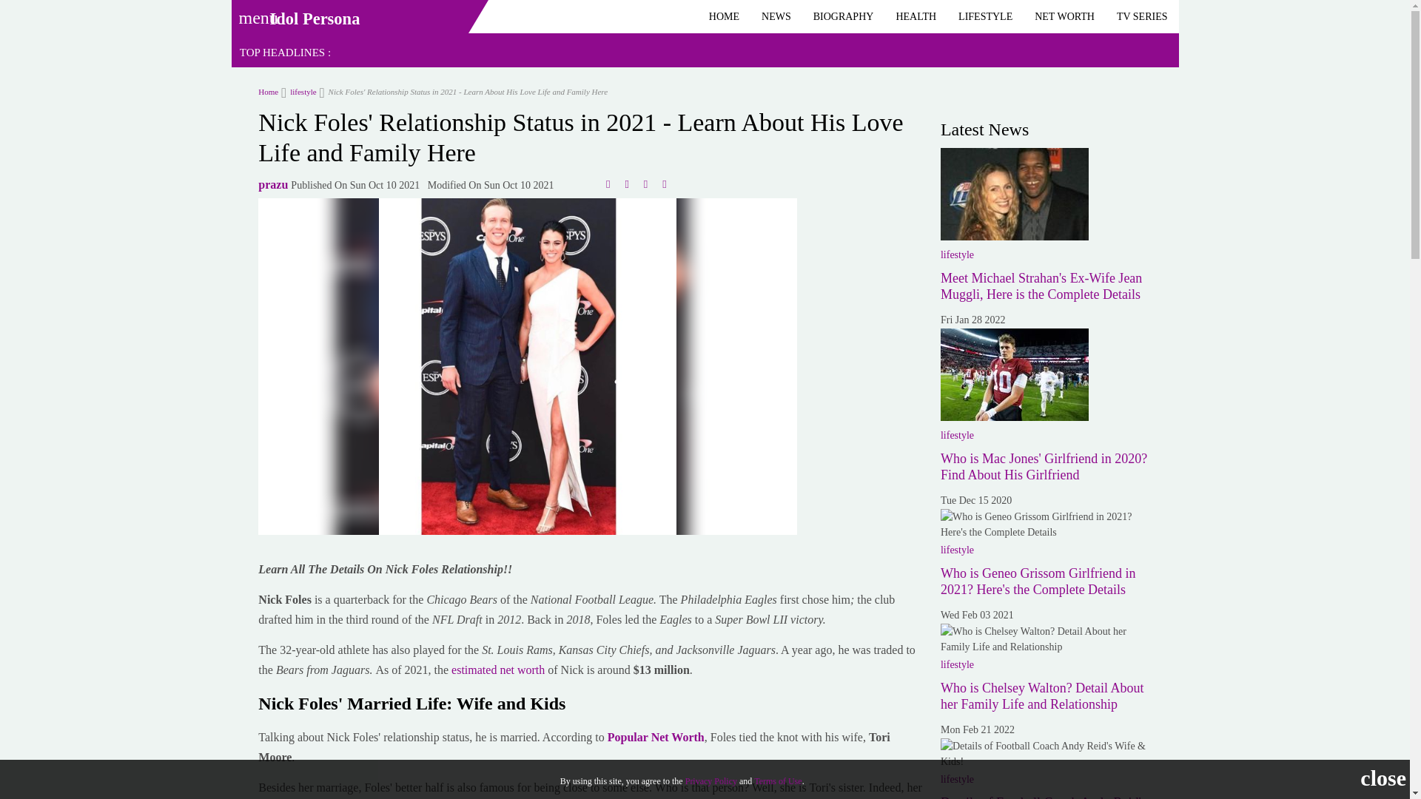  What do you see at coordinates (656, 737) in the screenshot?
I see `Popular Net Worth` at bounding box center [656, 737].